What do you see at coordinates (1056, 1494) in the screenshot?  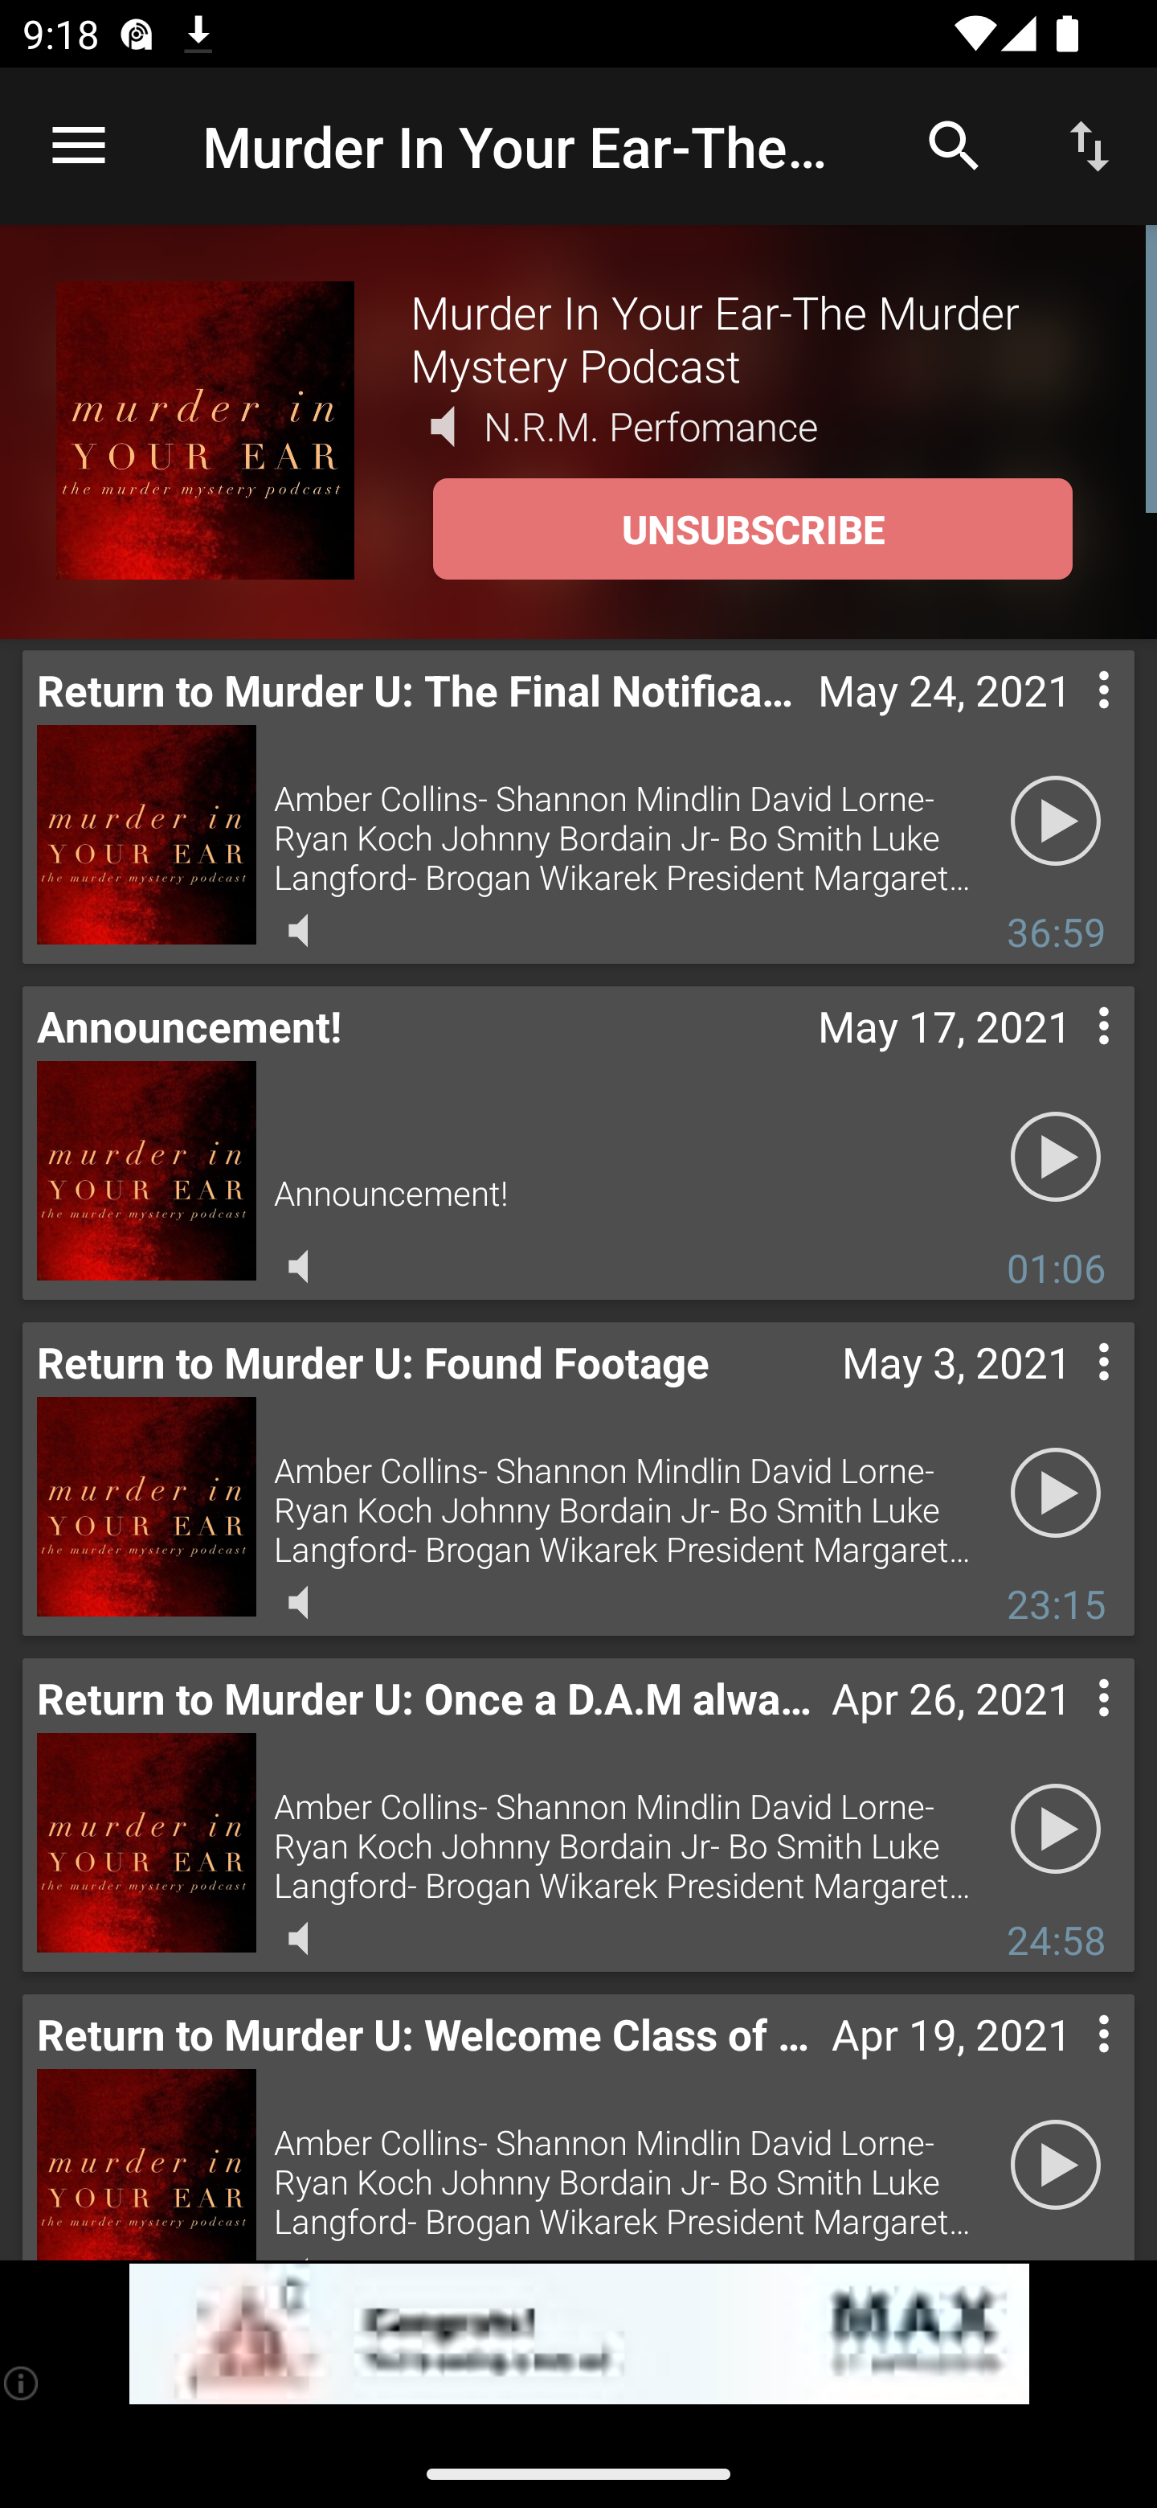 I see `Play` at bounding box center [1056, 1494].